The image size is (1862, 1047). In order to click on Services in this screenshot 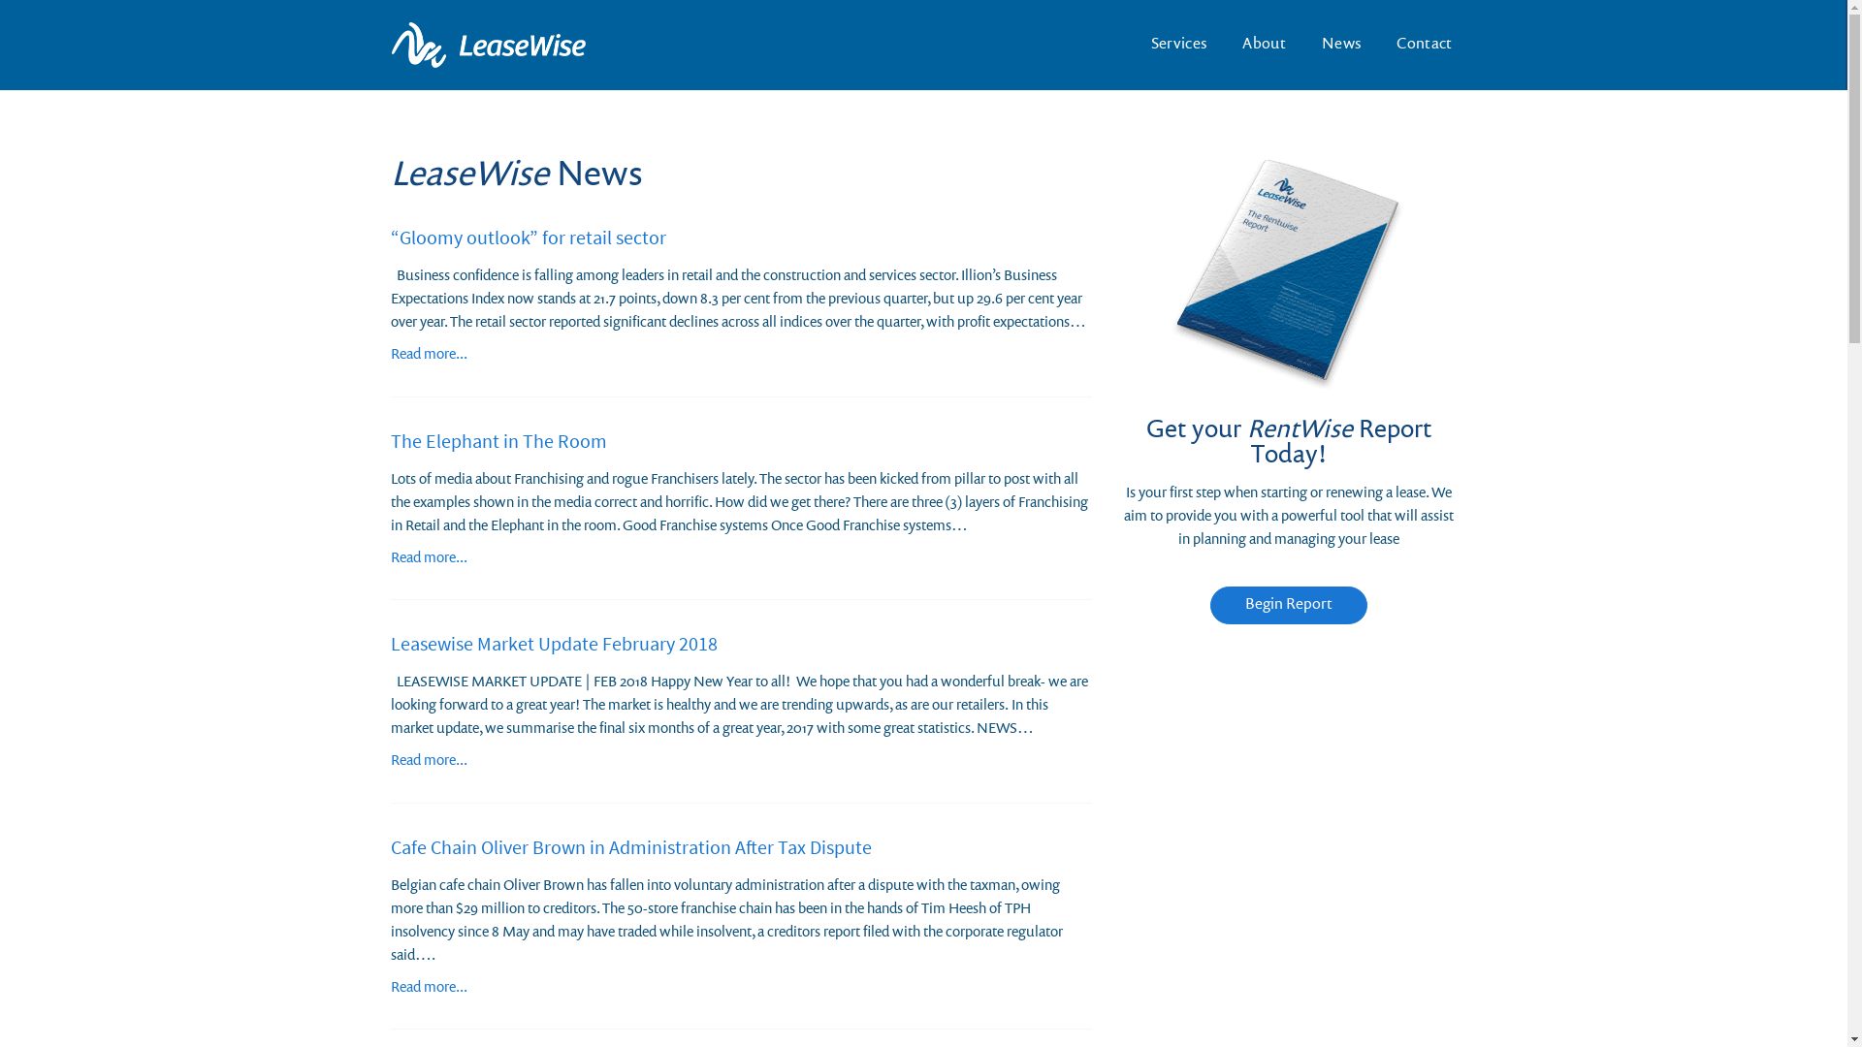, I will do `click(1179, 45)`.